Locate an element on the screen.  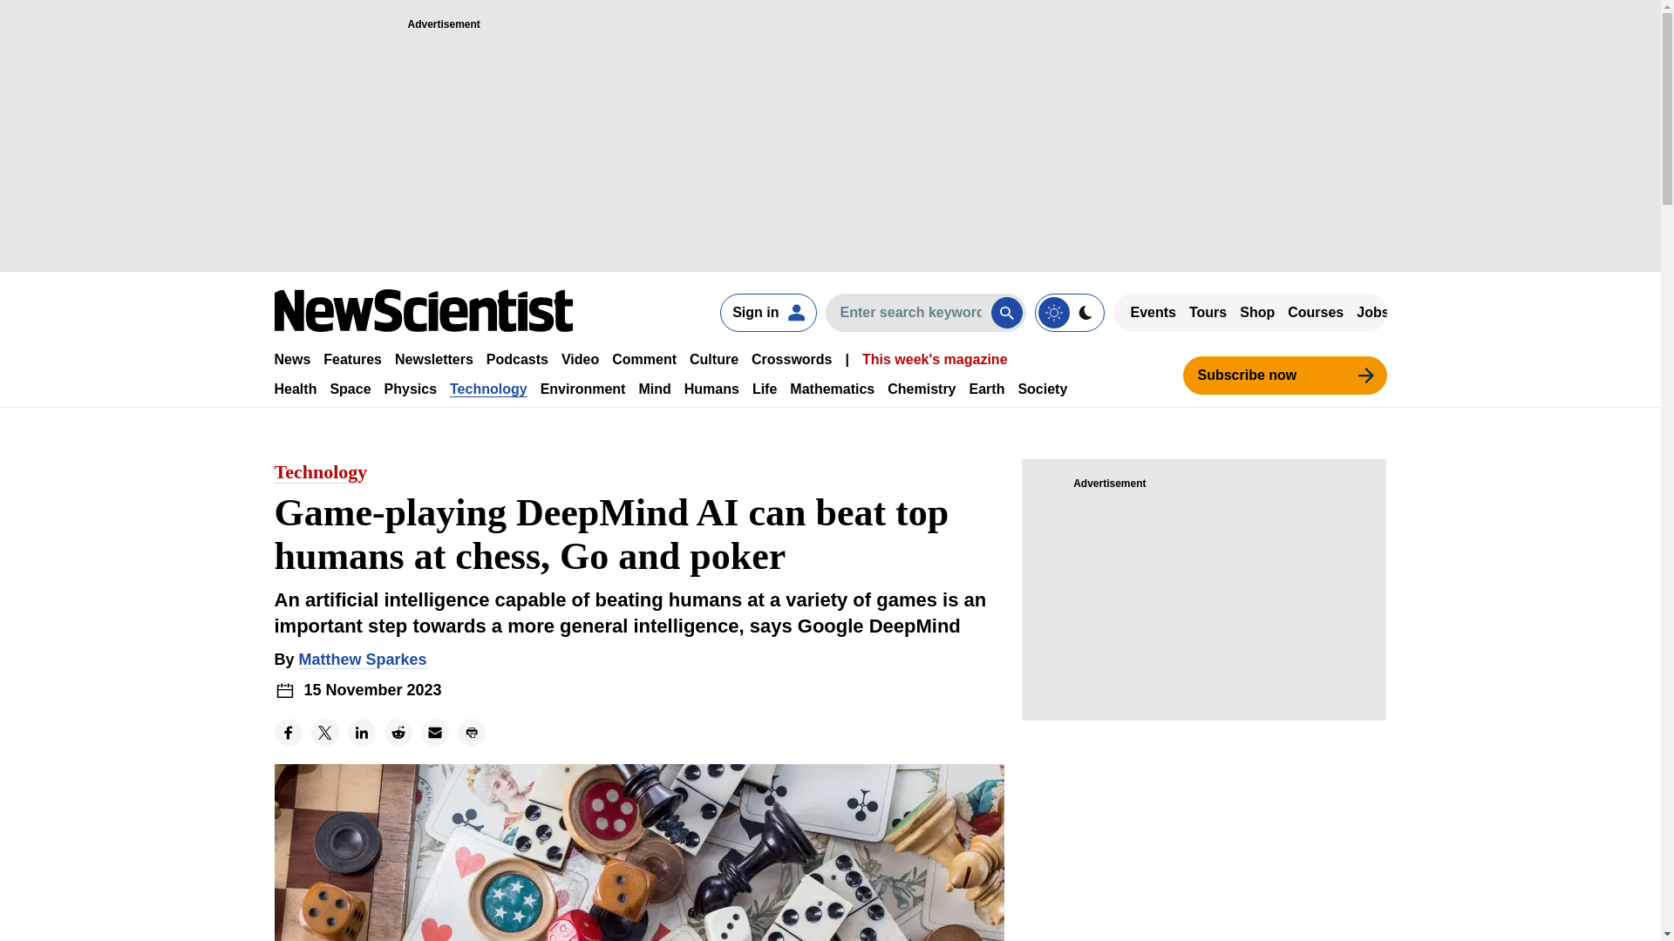
Sign In page link is located at coordinates (767, 312).